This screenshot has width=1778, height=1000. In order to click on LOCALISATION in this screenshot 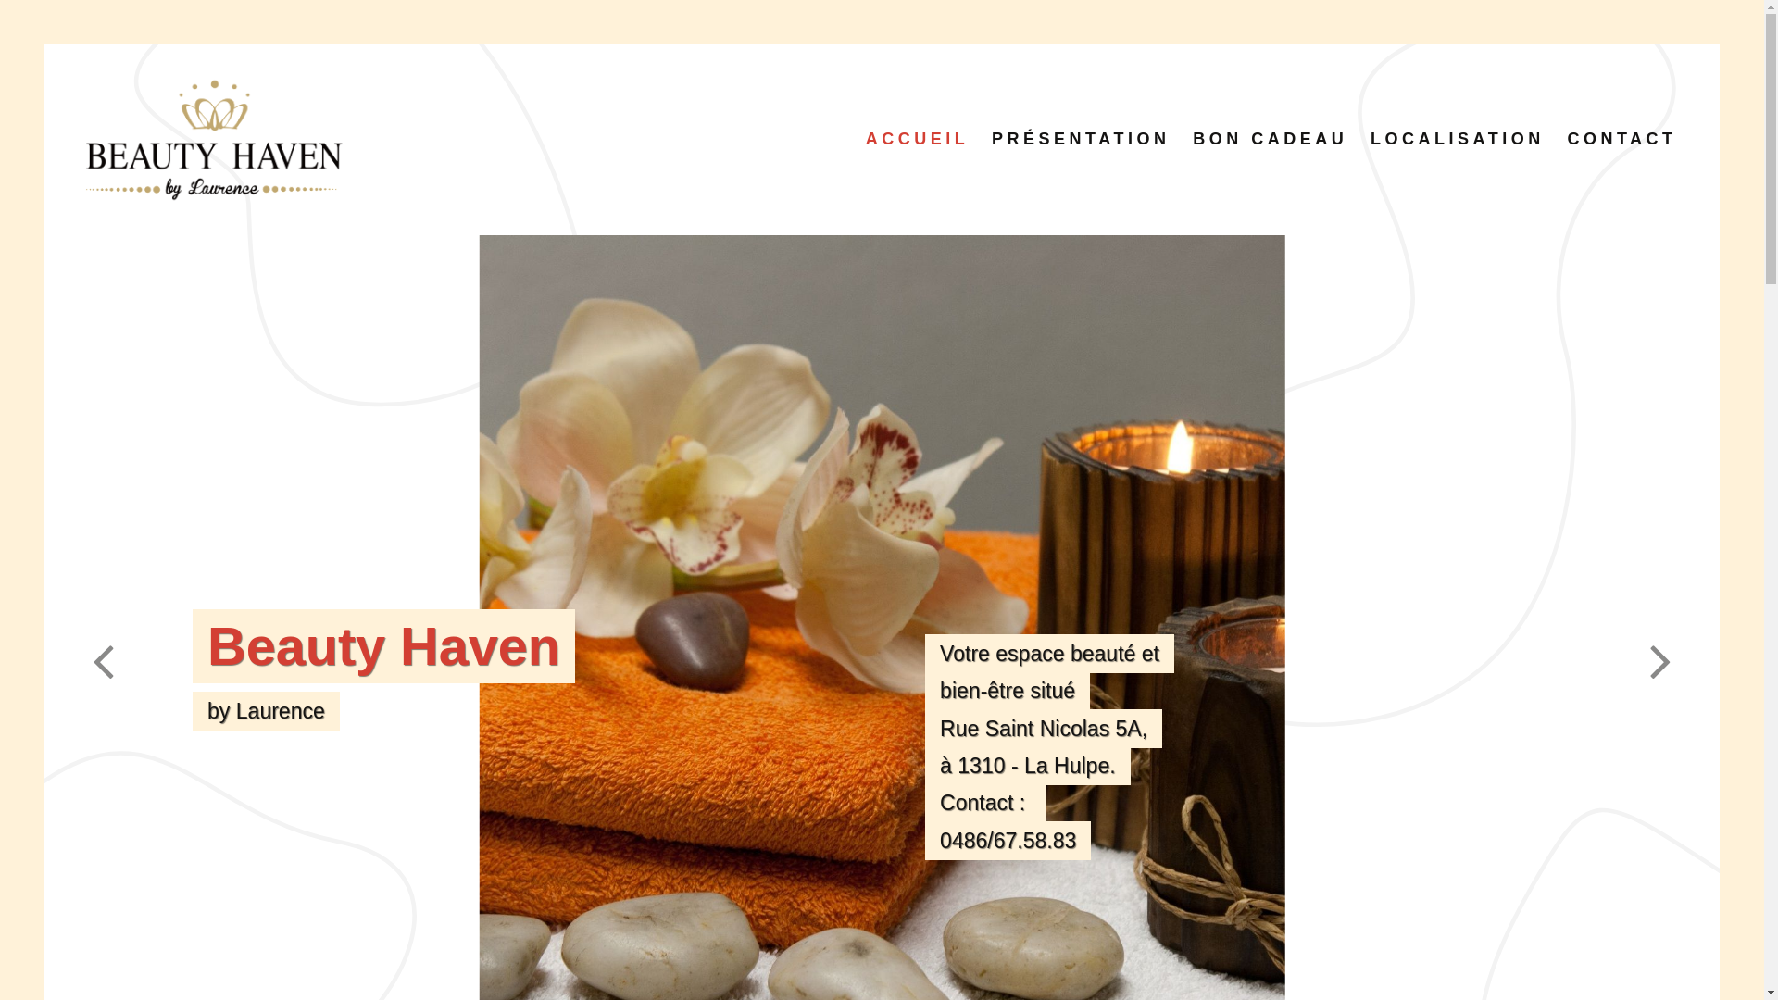, I will do `click(1458, 139)`.